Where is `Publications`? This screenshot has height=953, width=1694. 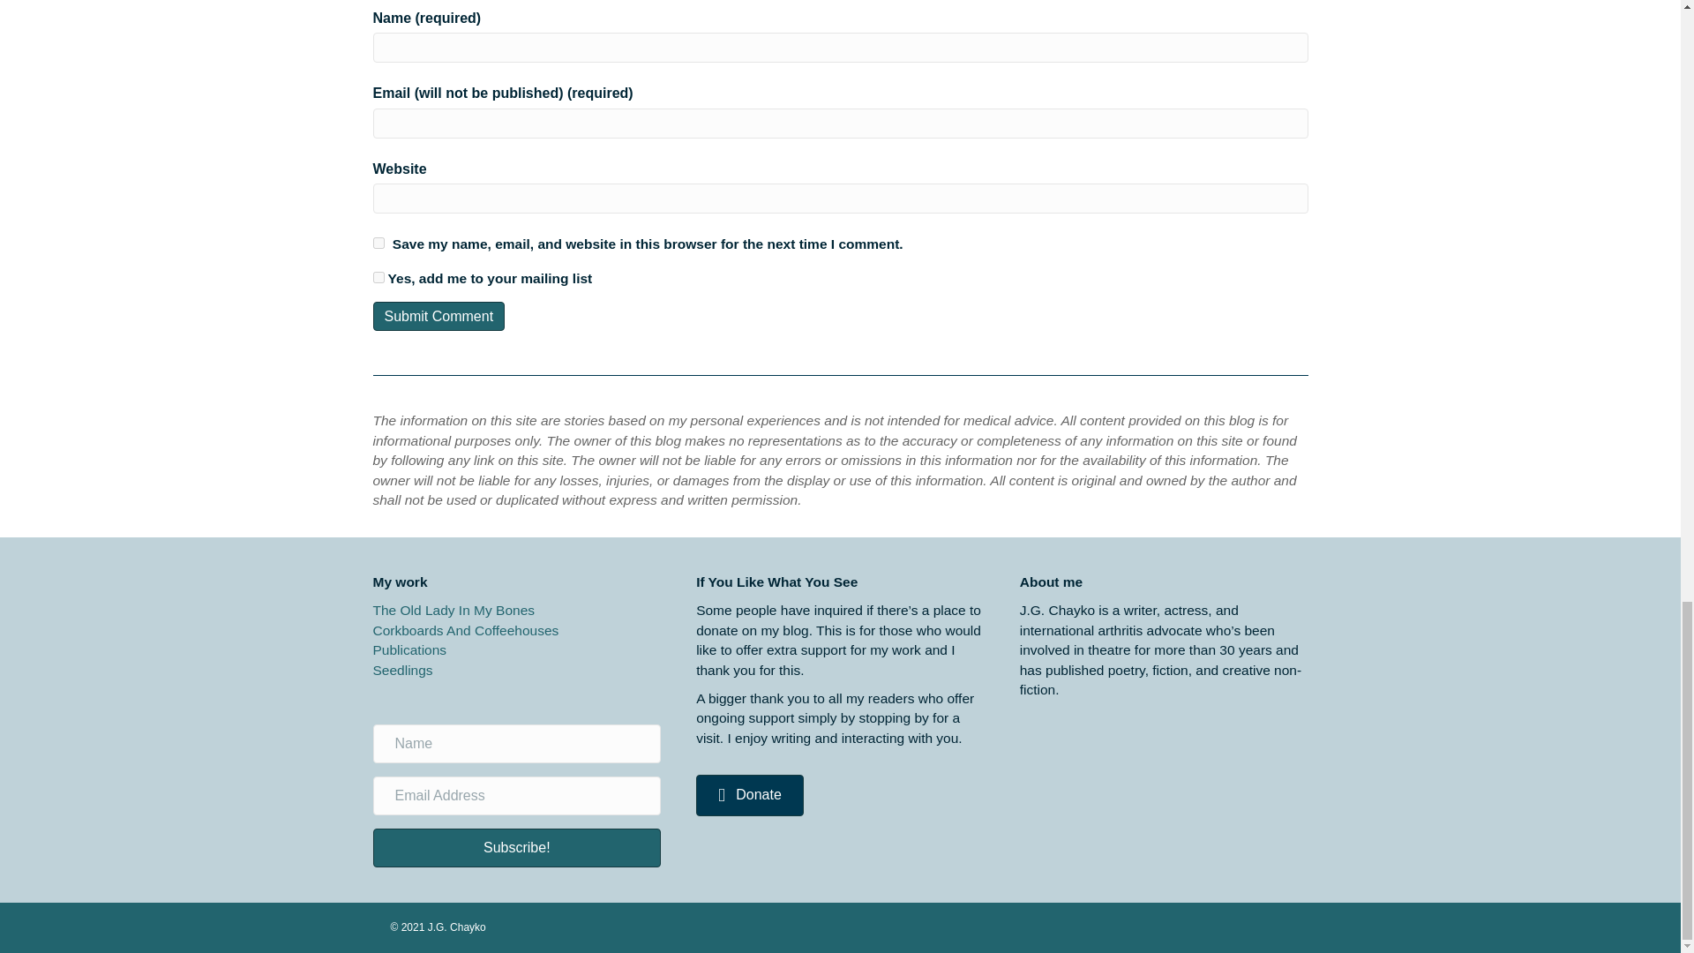 Publications is located at coordinates (409, 649).